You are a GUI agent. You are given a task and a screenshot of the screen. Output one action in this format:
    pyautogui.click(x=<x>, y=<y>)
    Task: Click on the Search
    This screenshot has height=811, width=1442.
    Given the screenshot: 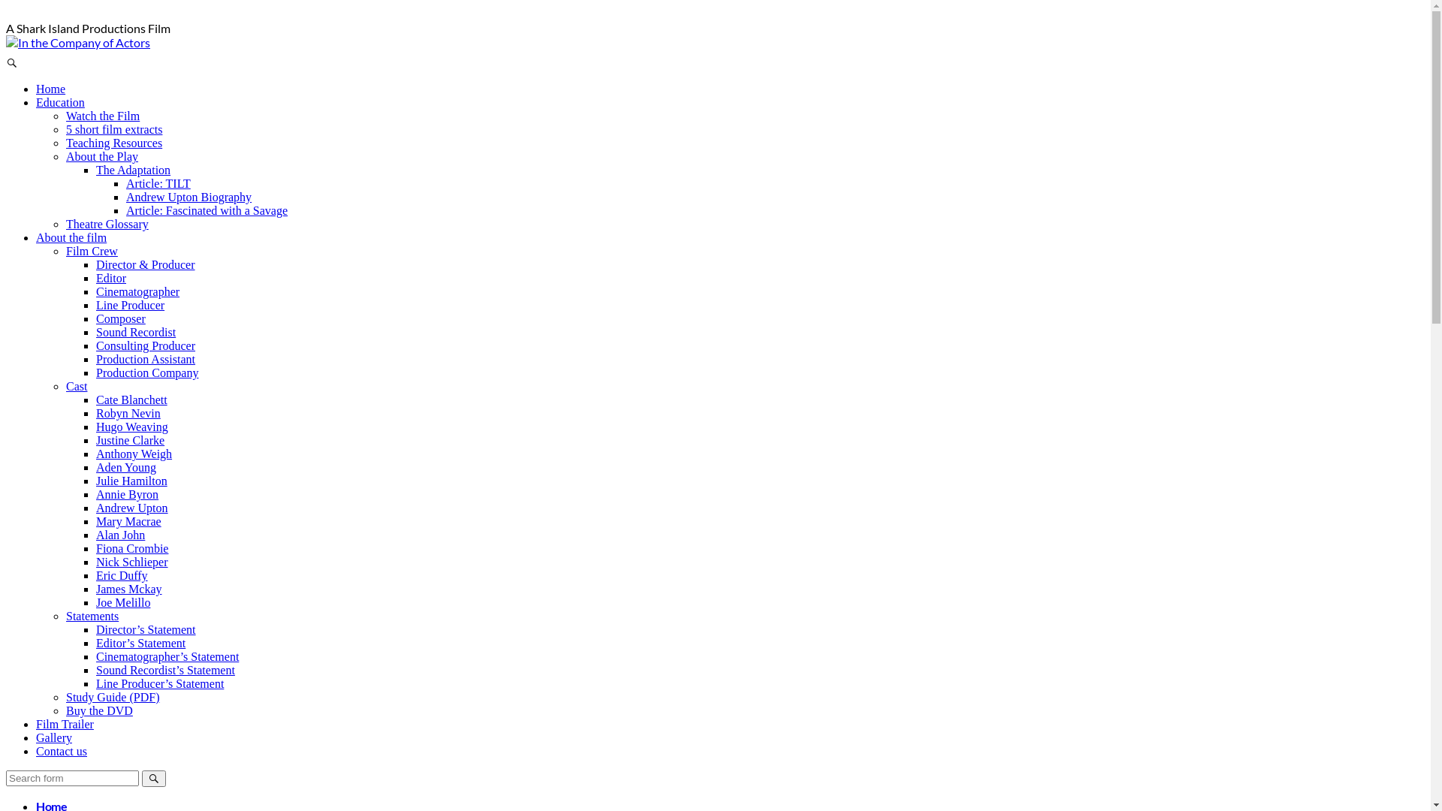 What is the action you would take?
    pyautogui.click(x=154, y=779)
    